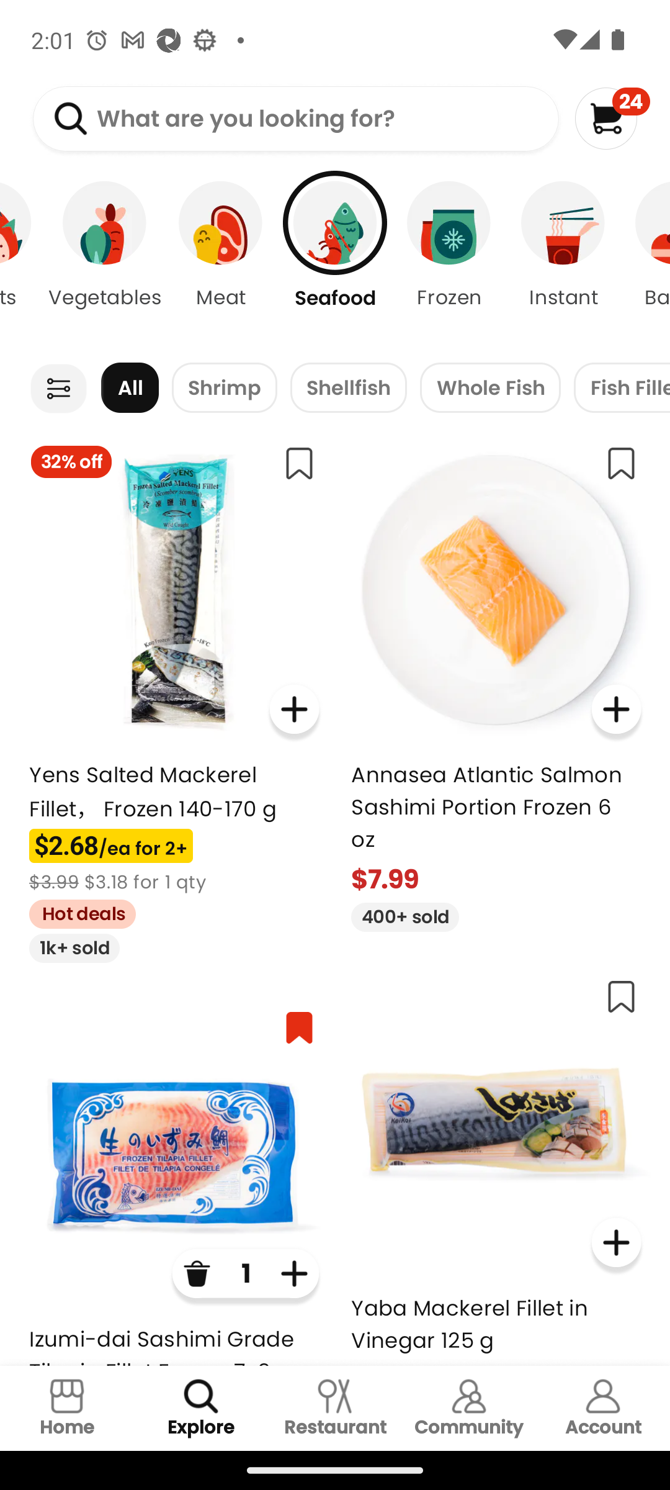  Describe the element at coordinates (563, 261) in the screenshot. I see `Instant` at that location.